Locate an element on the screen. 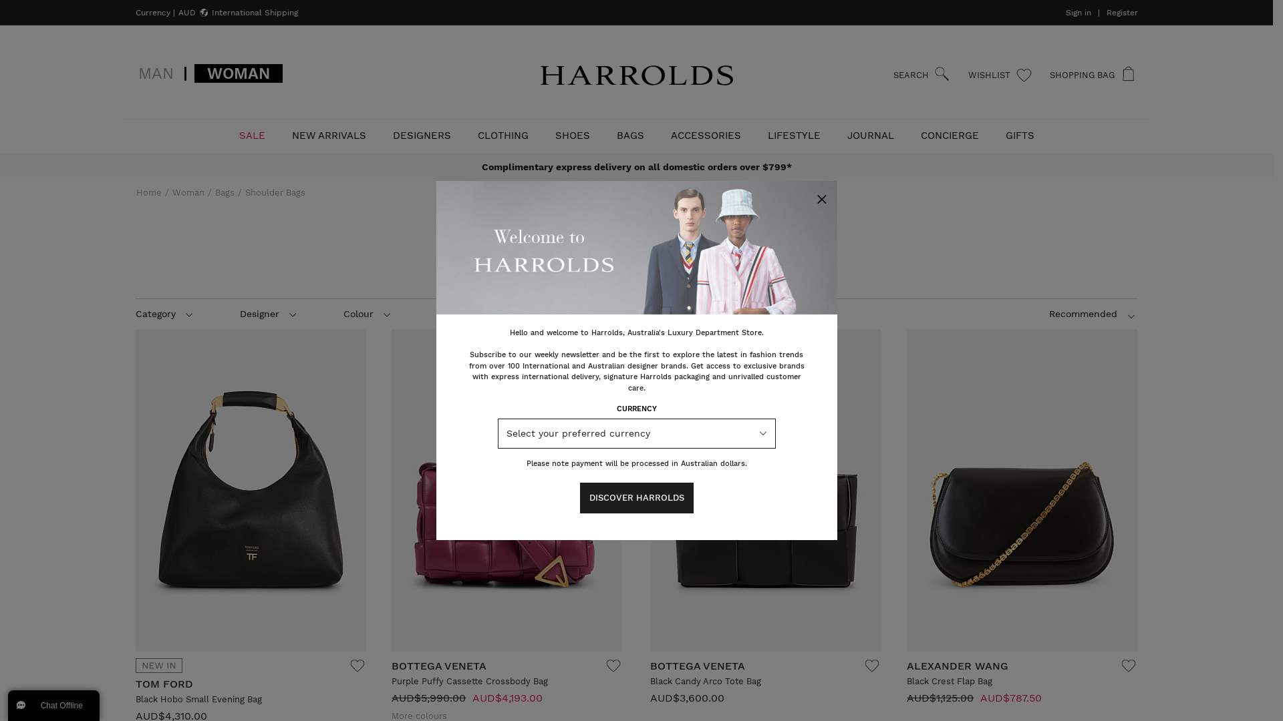 This screenshot has height=721, width=1283. ADD TO WISHLIST is located at coordinates (872, 667).